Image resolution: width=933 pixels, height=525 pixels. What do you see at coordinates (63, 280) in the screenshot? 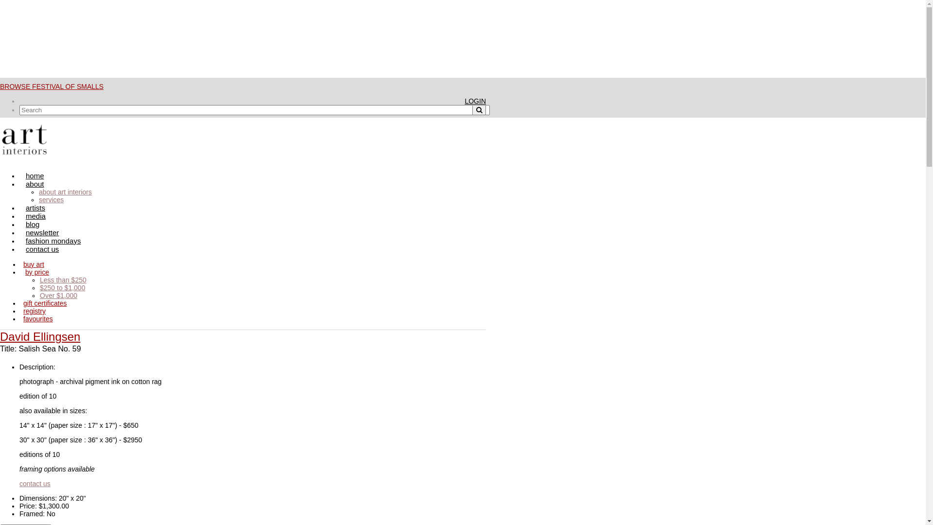
I see `Less than $250` at bounding box center [63, 280].